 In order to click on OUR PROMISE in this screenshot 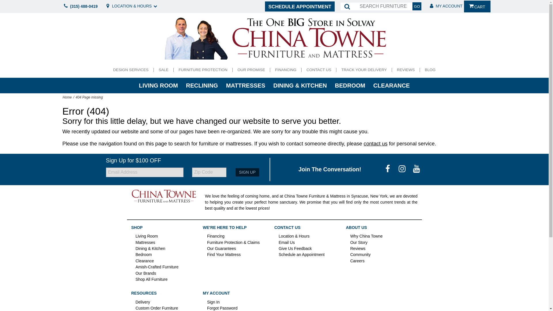, I will do `click(251, 70)`.